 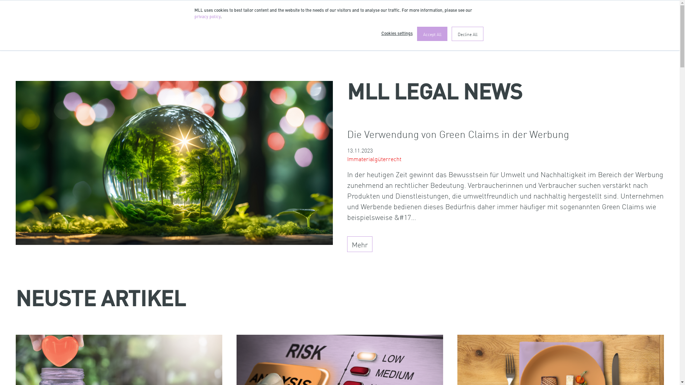 What do you see at coordinates (397, 34) in the screenshot?
I see `Cookies settings` at bounding box center [397, 34].